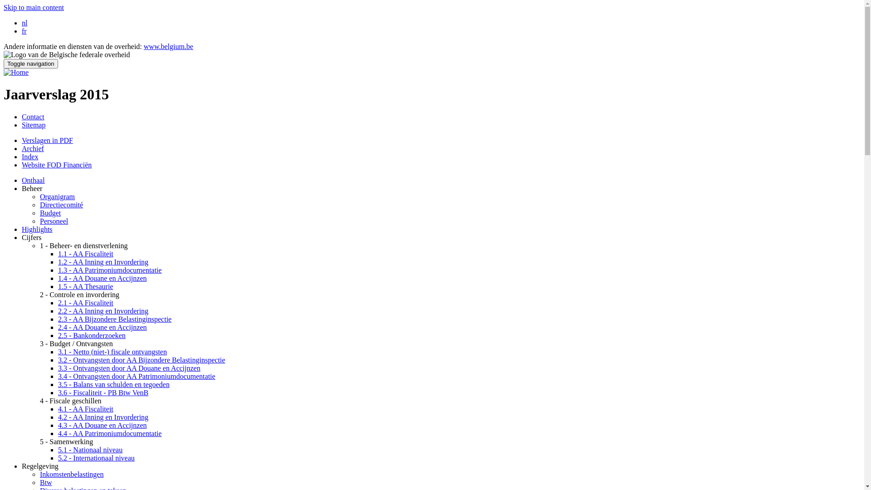 This screenshot has height=490, width=871. I want to click on 1.3 - AA Patrimoniumdocumentatie, so click(110, 270).